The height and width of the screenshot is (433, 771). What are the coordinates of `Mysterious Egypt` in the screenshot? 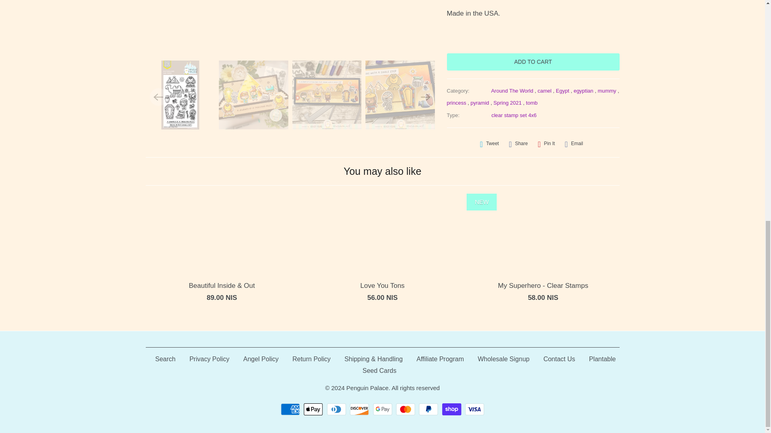 It's located at (292, 26).